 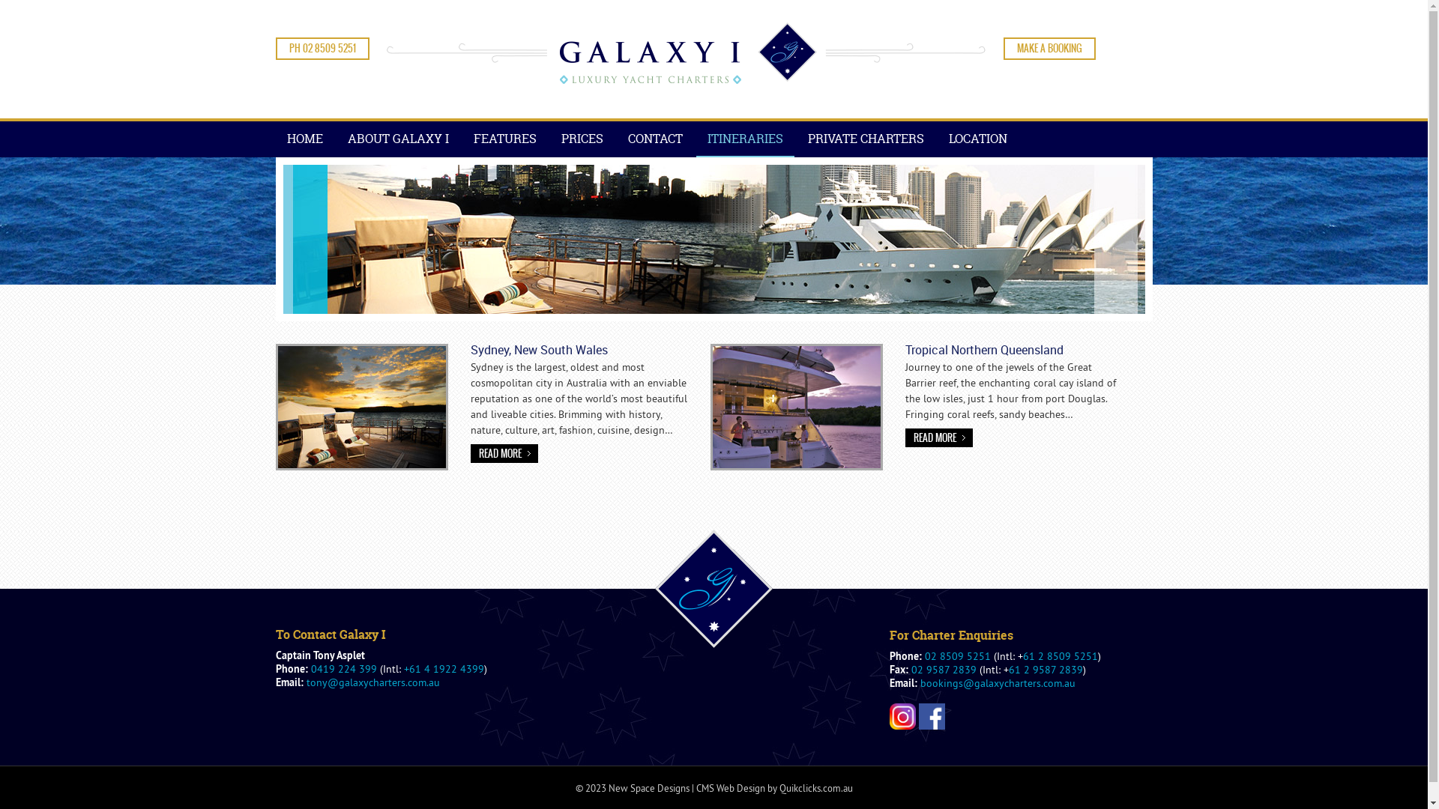 I want to click on FEATURES, so click(x=504, y=139).